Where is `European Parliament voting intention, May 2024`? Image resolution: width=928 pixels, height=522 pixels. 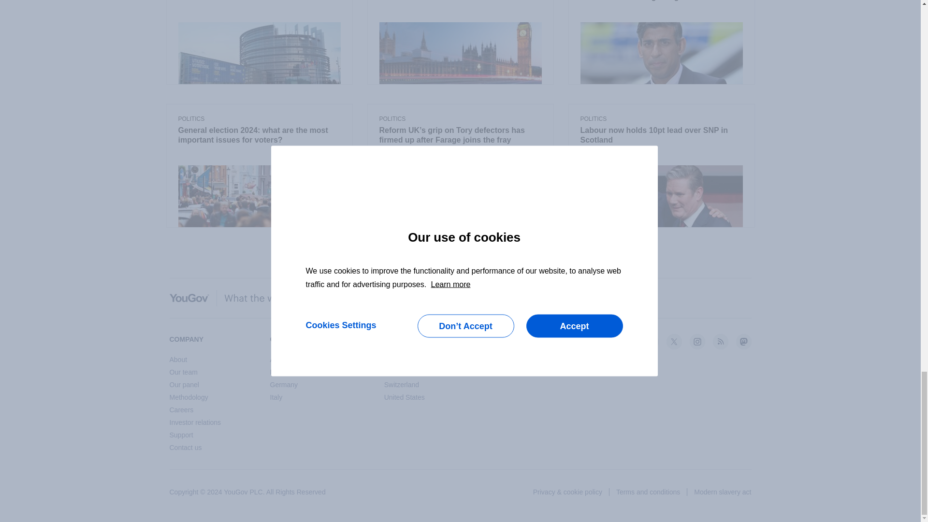 European Parliament voting intention, May 2024 is located at coordinates (259, 1).